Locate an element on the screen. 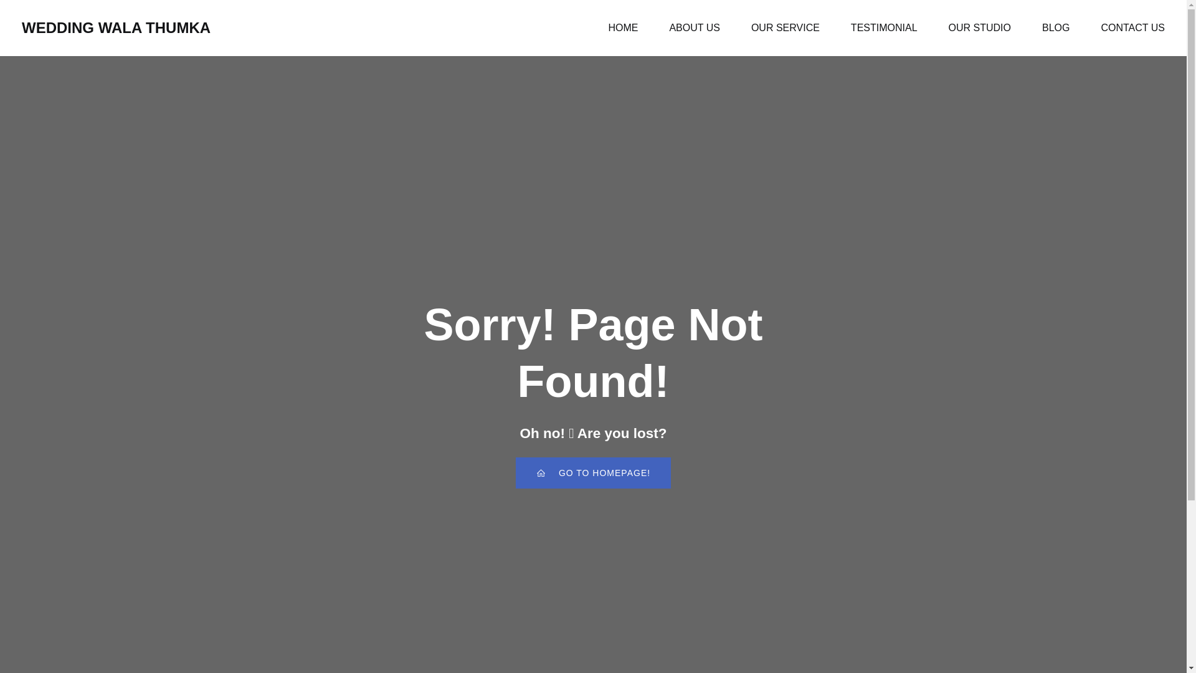  ABOUT US is located at coordinates (694, 27).